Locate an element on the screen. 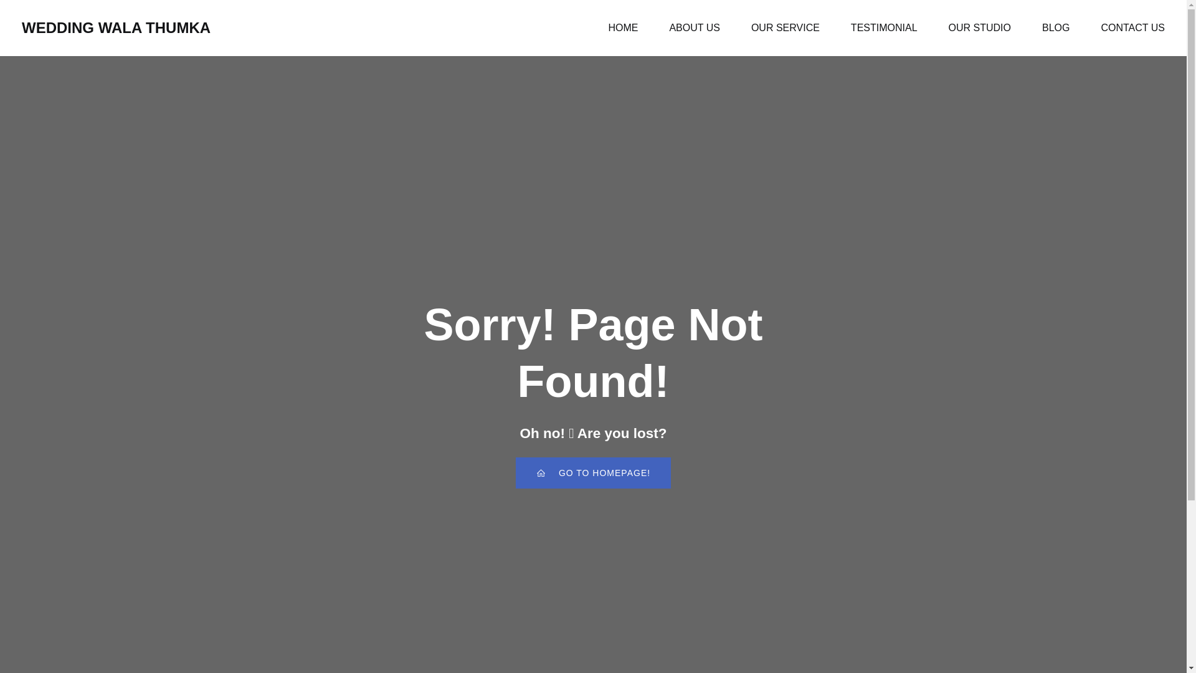  ABOUT US is located at coordinates (694, 27).